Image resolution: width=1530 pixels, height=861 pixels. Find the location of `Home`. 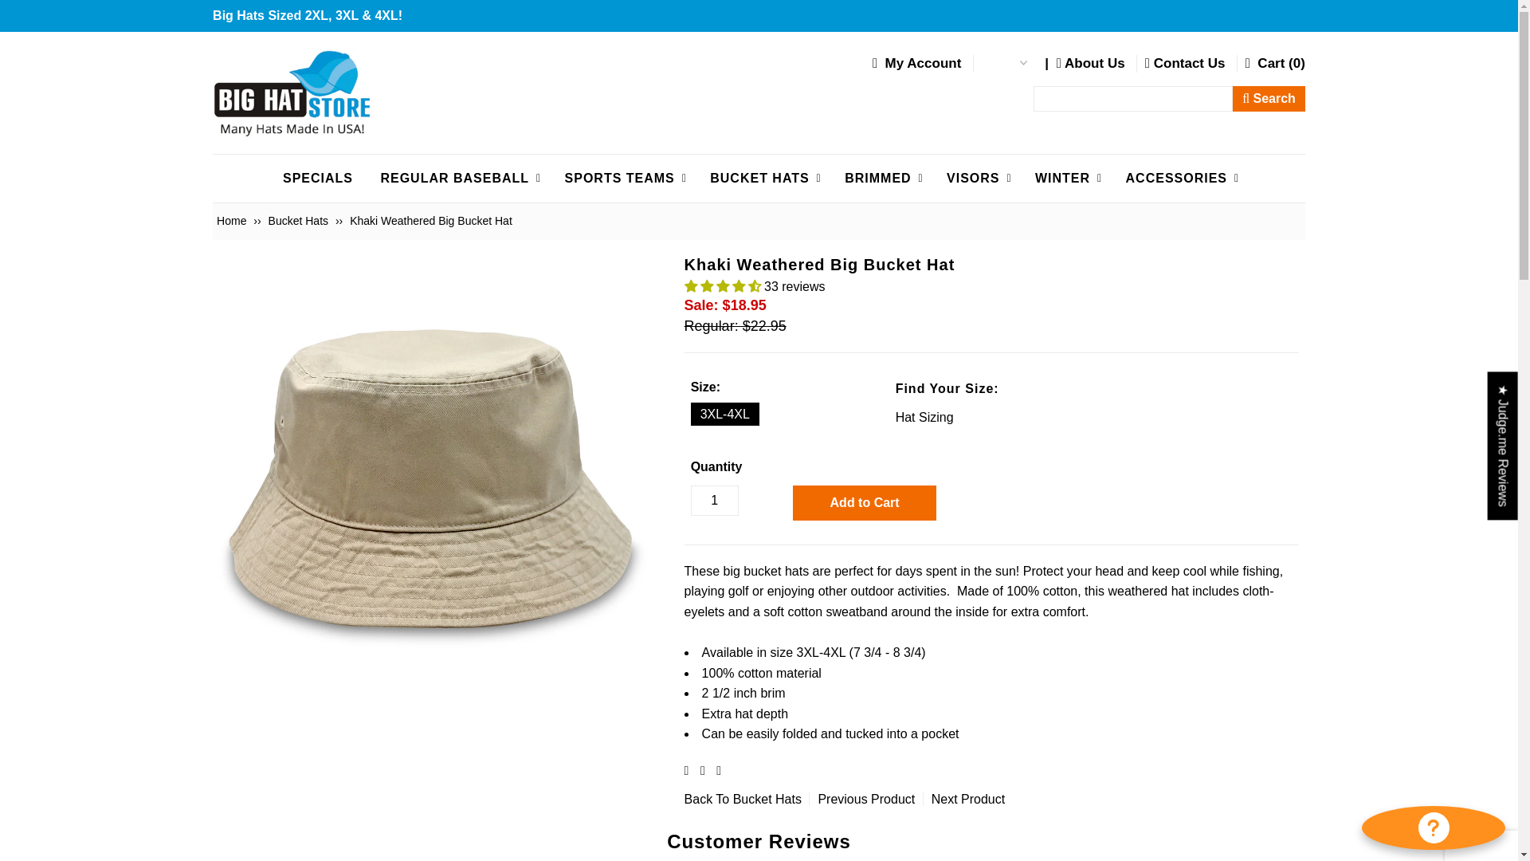

Home is located at coordinates (233, 220).